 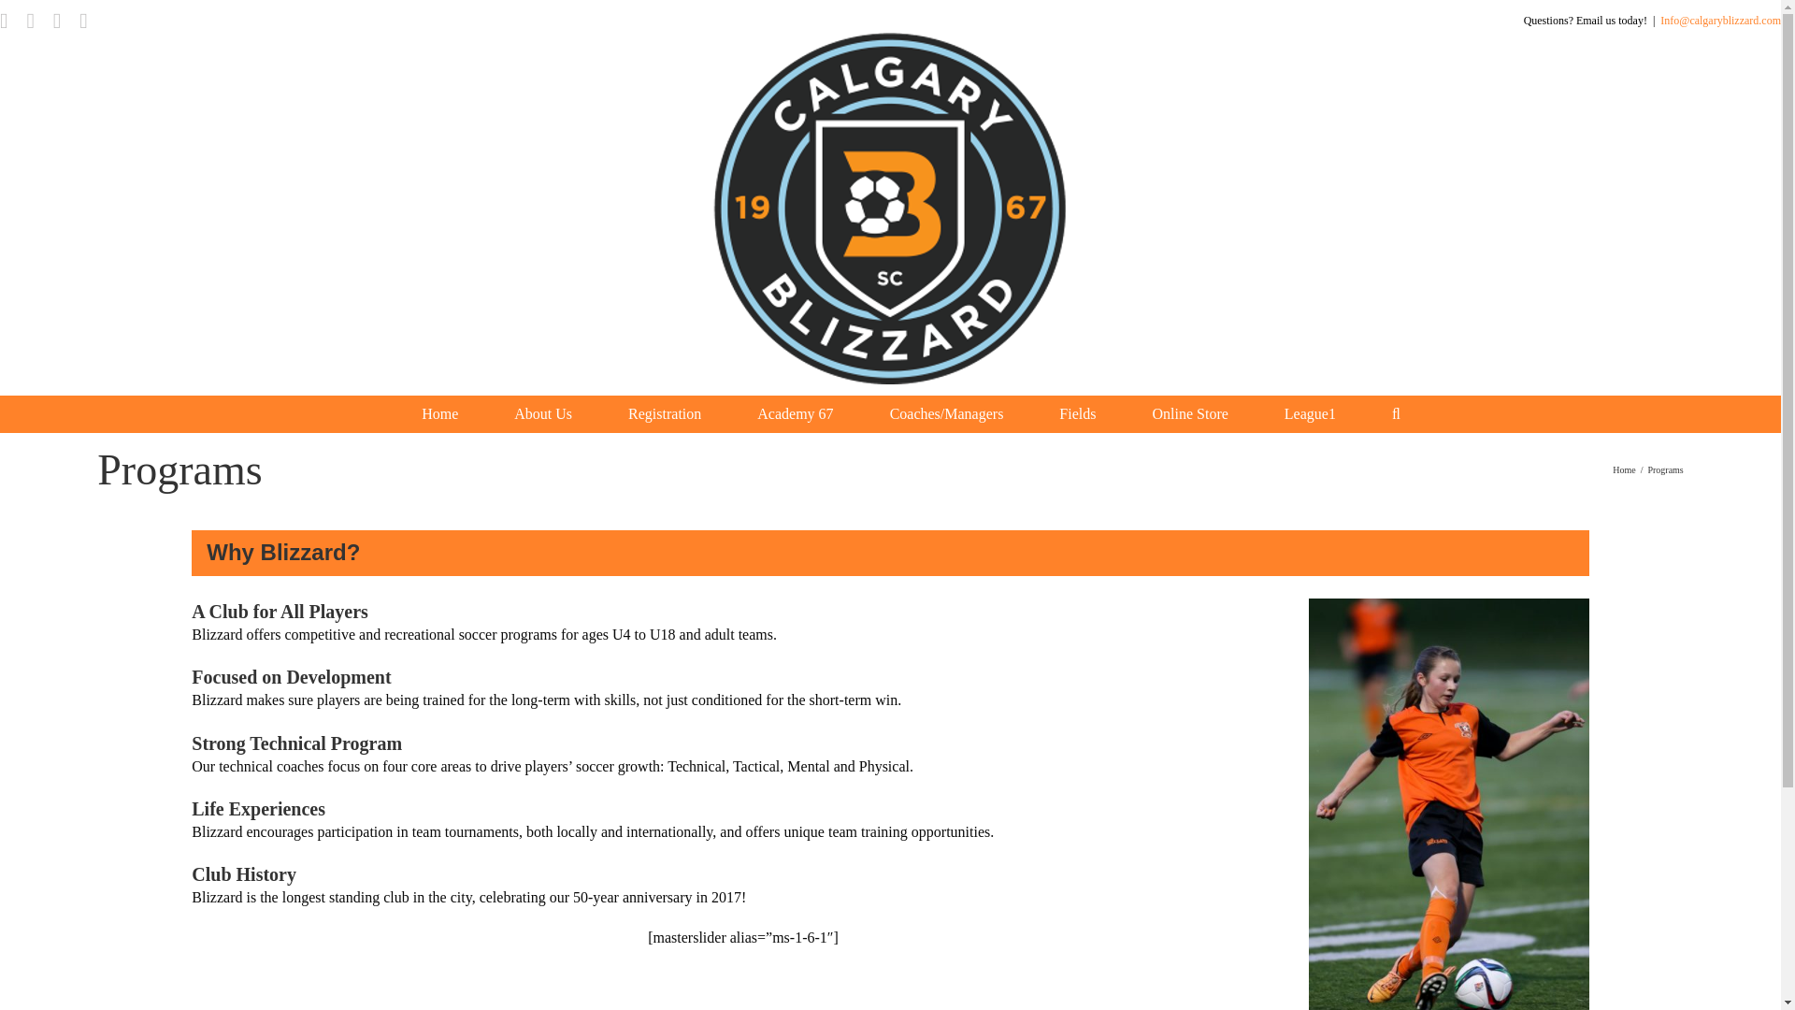 What do you see at coordinates (795, 414) in the screenshot?
I see `Academy 67` at bounding box center [795, 414].